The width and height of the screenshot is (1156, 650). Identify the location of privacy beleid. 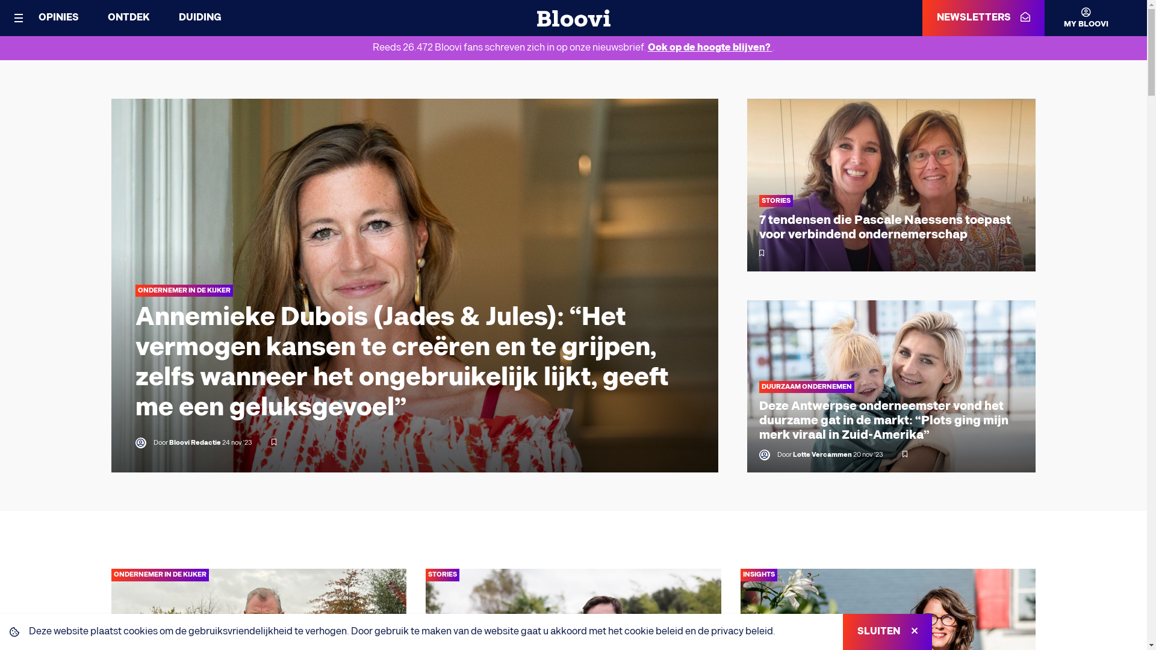
(742, 632).